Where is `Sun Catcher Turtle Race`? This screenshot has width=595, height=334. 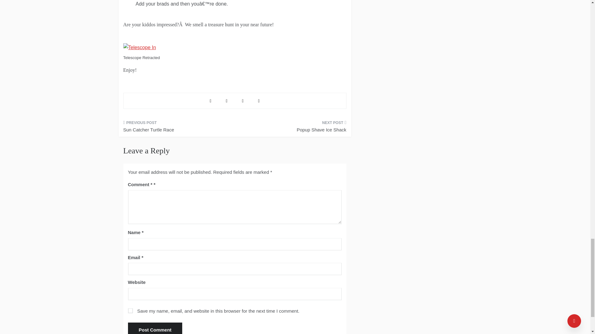 Sun Catcher Turtle Race is located at coordinates (177, 128).